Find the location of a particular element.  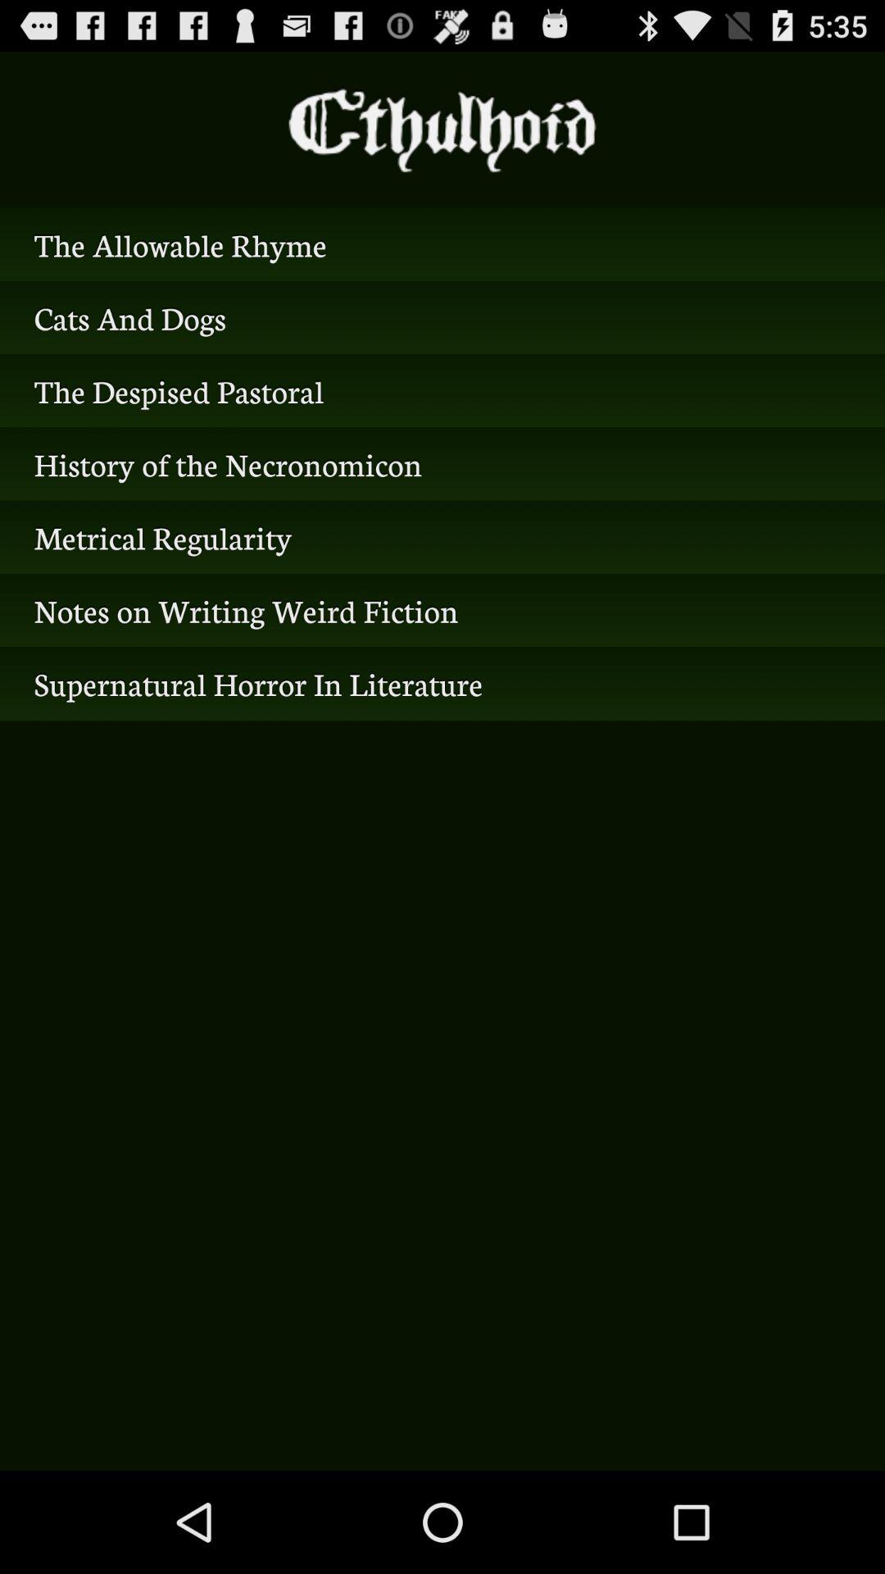

jump to the allowable rhyme item is located at coordinates (442, 244).